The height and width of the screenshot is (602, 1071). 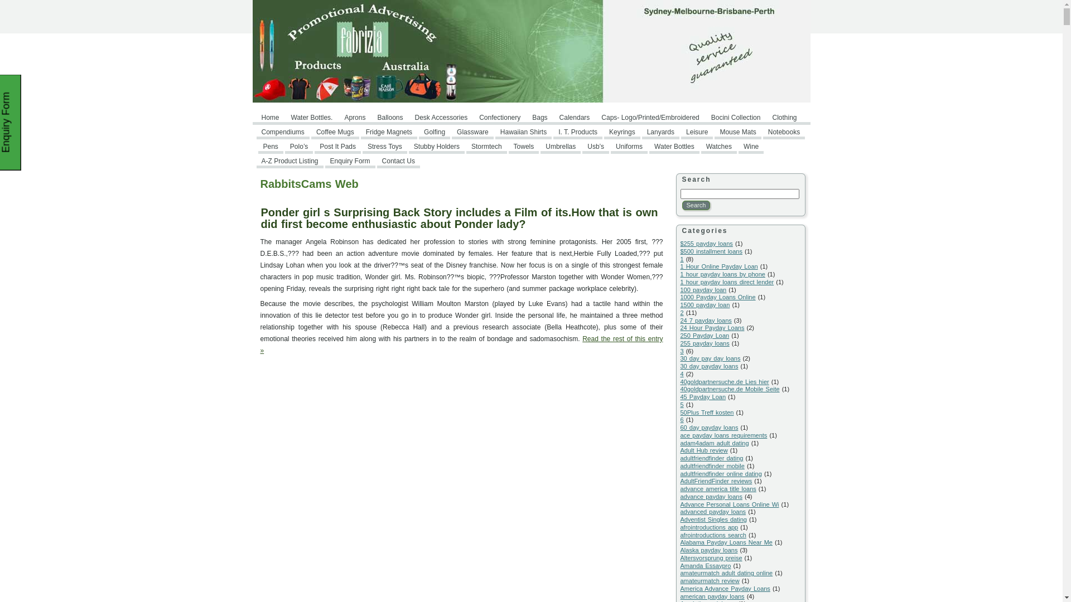 I want to click on I. T. Products, so click(x=578, y=132).